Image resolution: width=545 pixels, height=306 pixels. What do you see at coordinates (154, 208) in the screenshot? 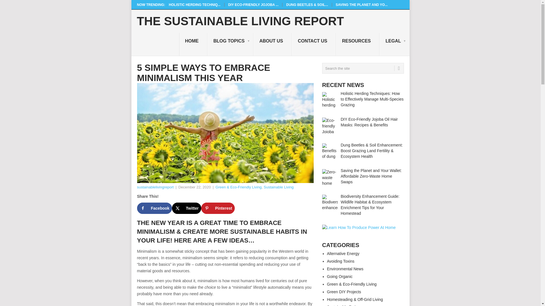
I see `Share on Facebook` at bounding box center [154, 208].